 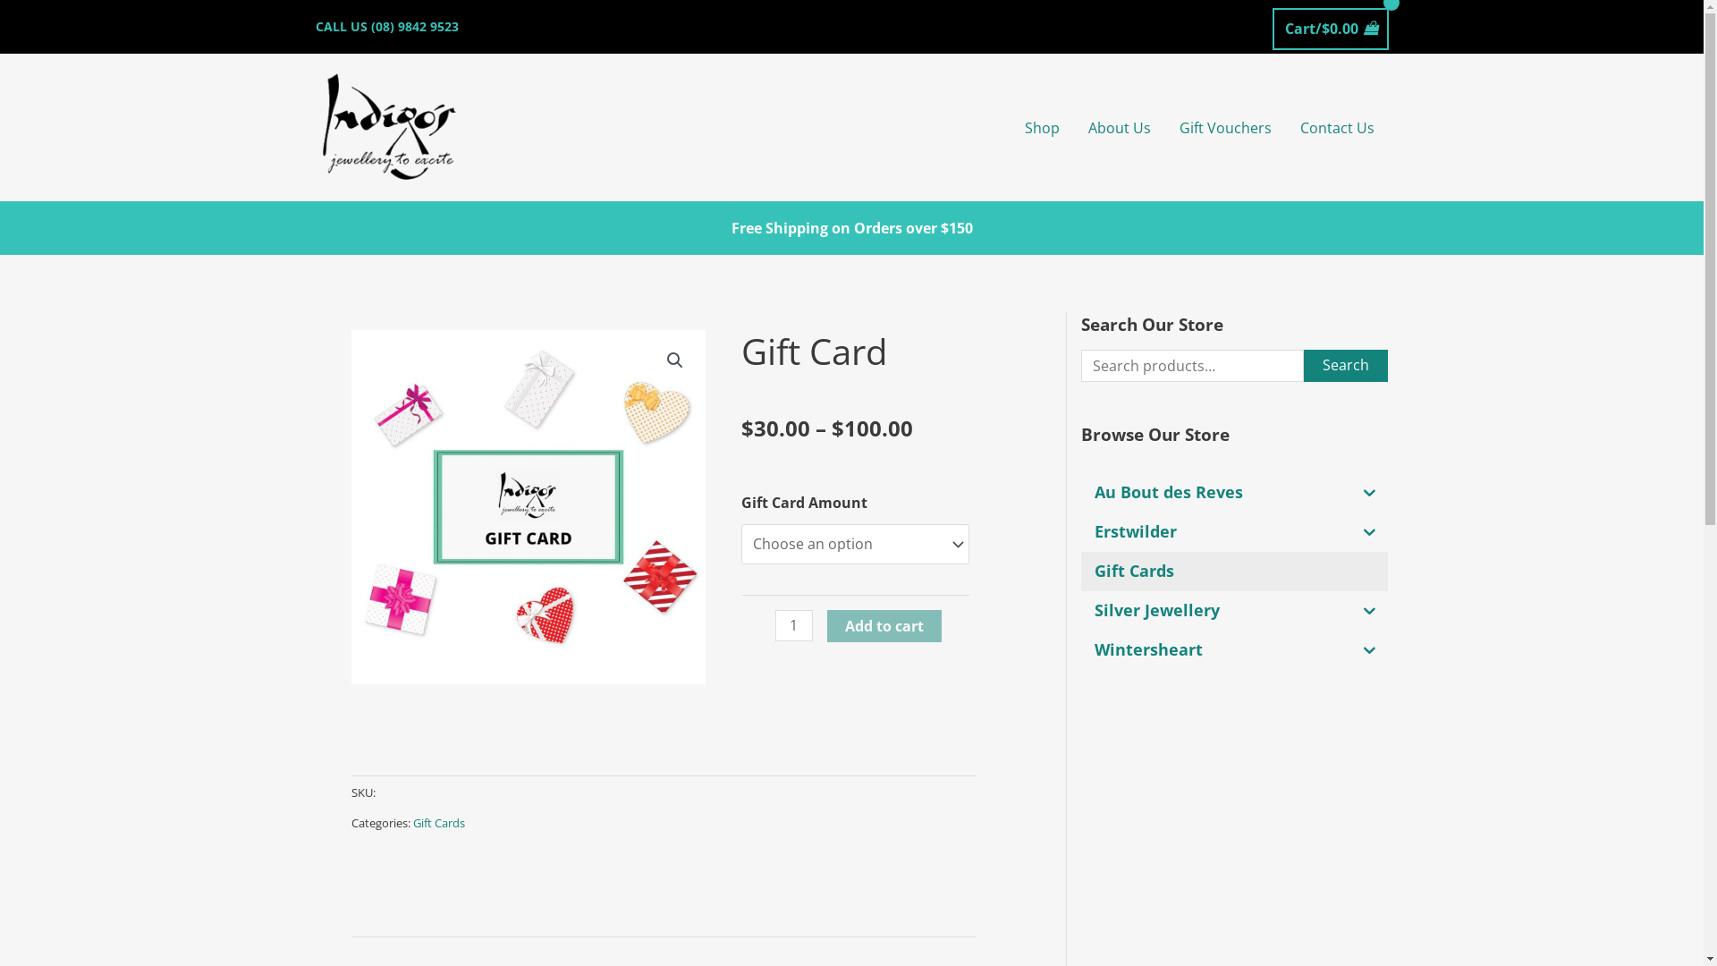 I want to click on Contact Us, so click(x=1338, y=127).